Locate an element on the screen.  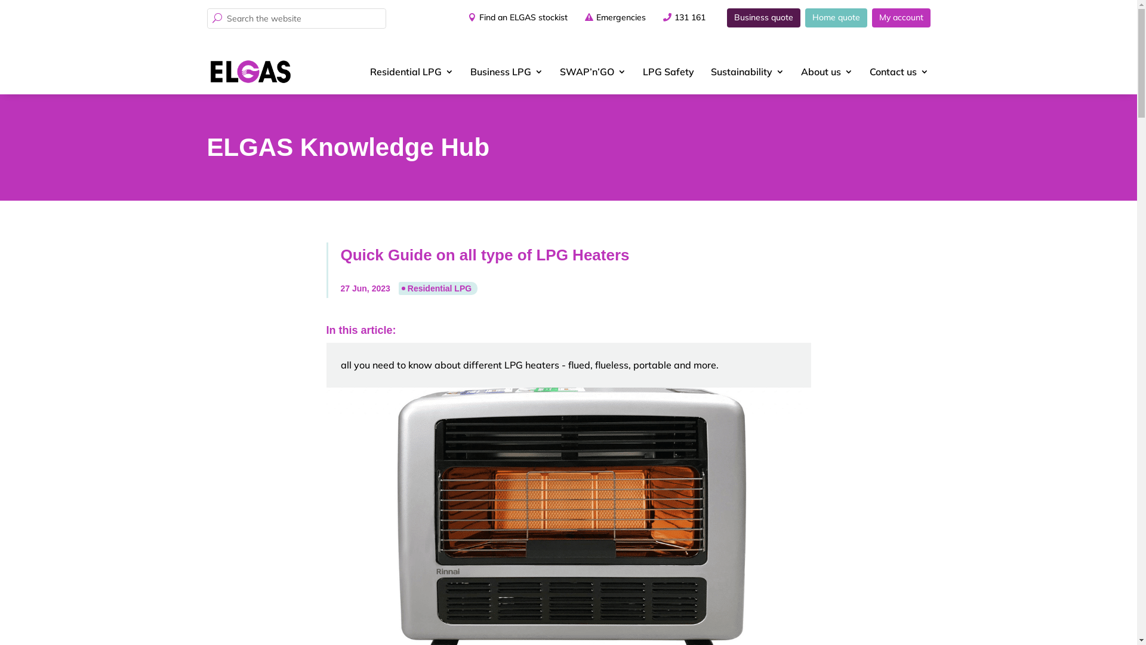
Find an ELGAS stockist is located at coordinates (514, 18).